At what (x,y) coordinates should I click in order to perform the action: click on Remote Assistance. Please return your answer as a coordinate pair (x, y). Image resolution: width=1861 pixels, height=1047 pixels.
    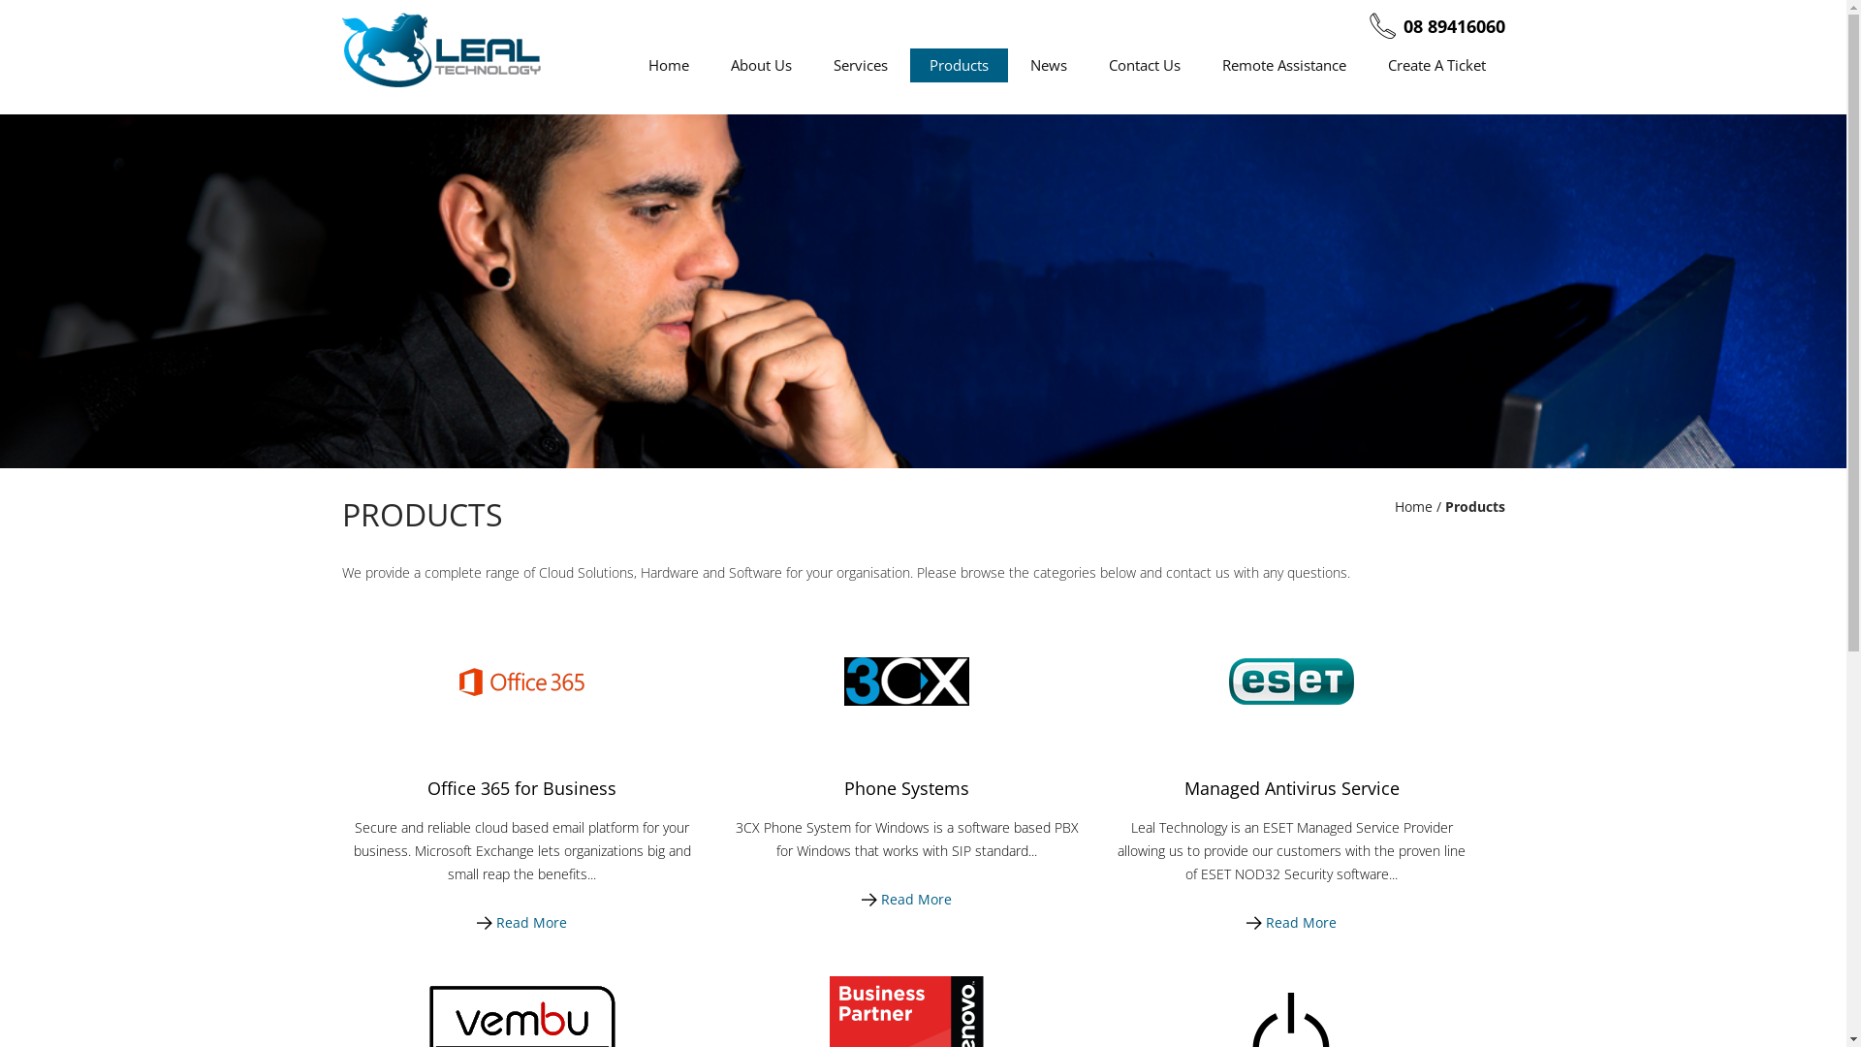
    Looking at the image, I should click on (1283, 66).